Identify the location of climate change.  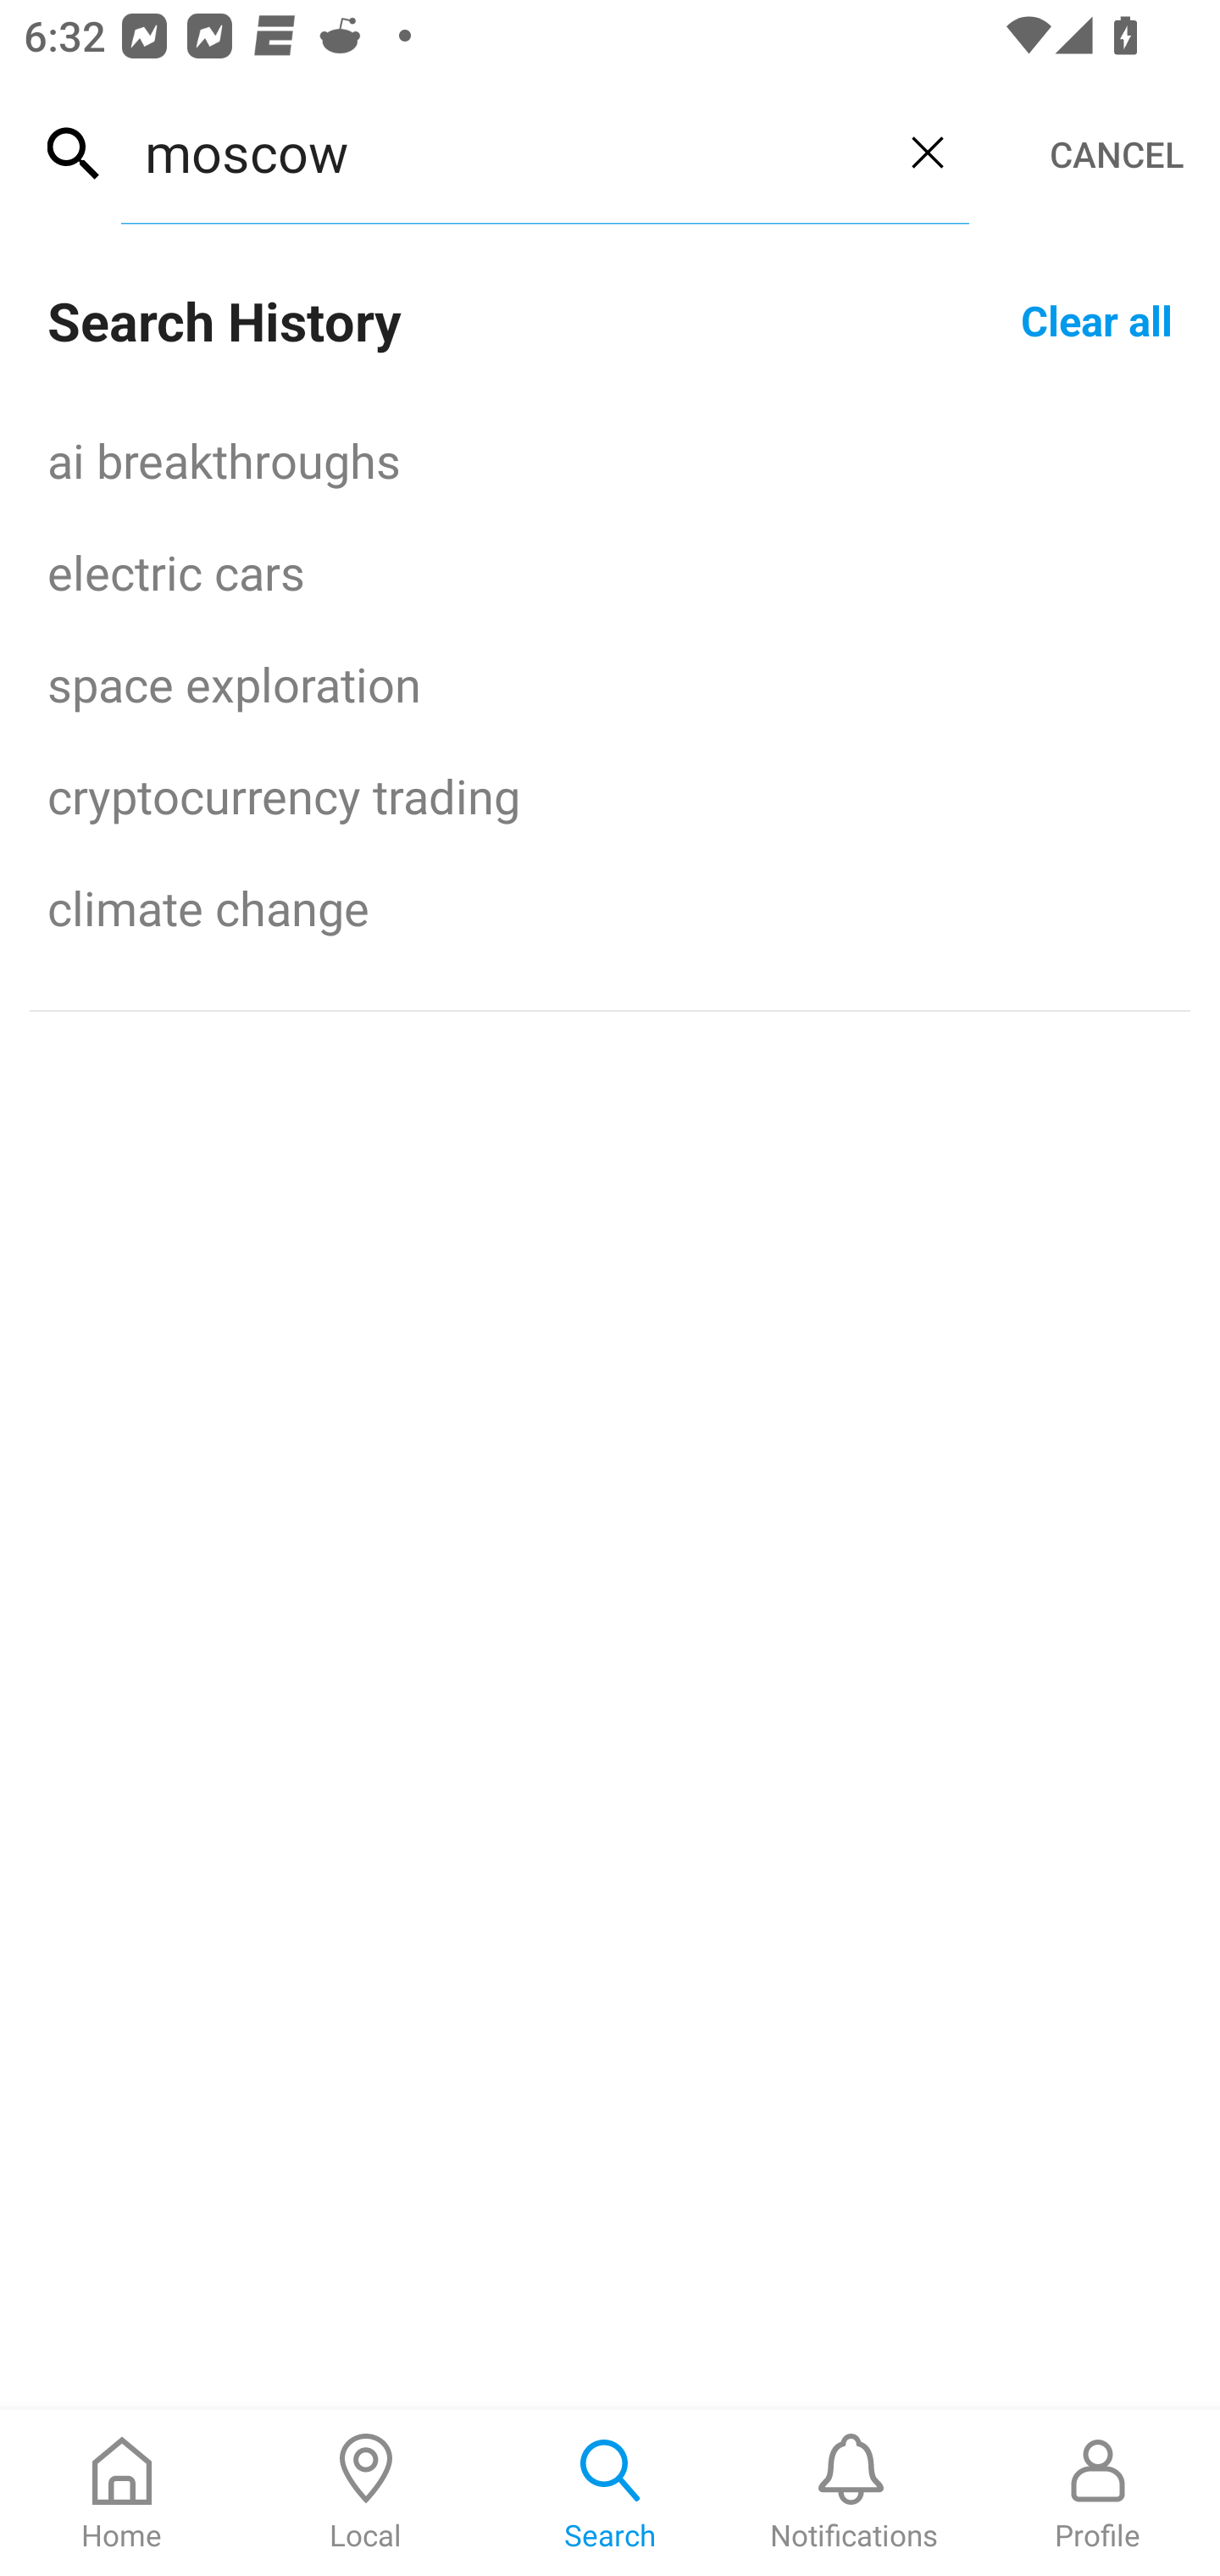
(610, 908).